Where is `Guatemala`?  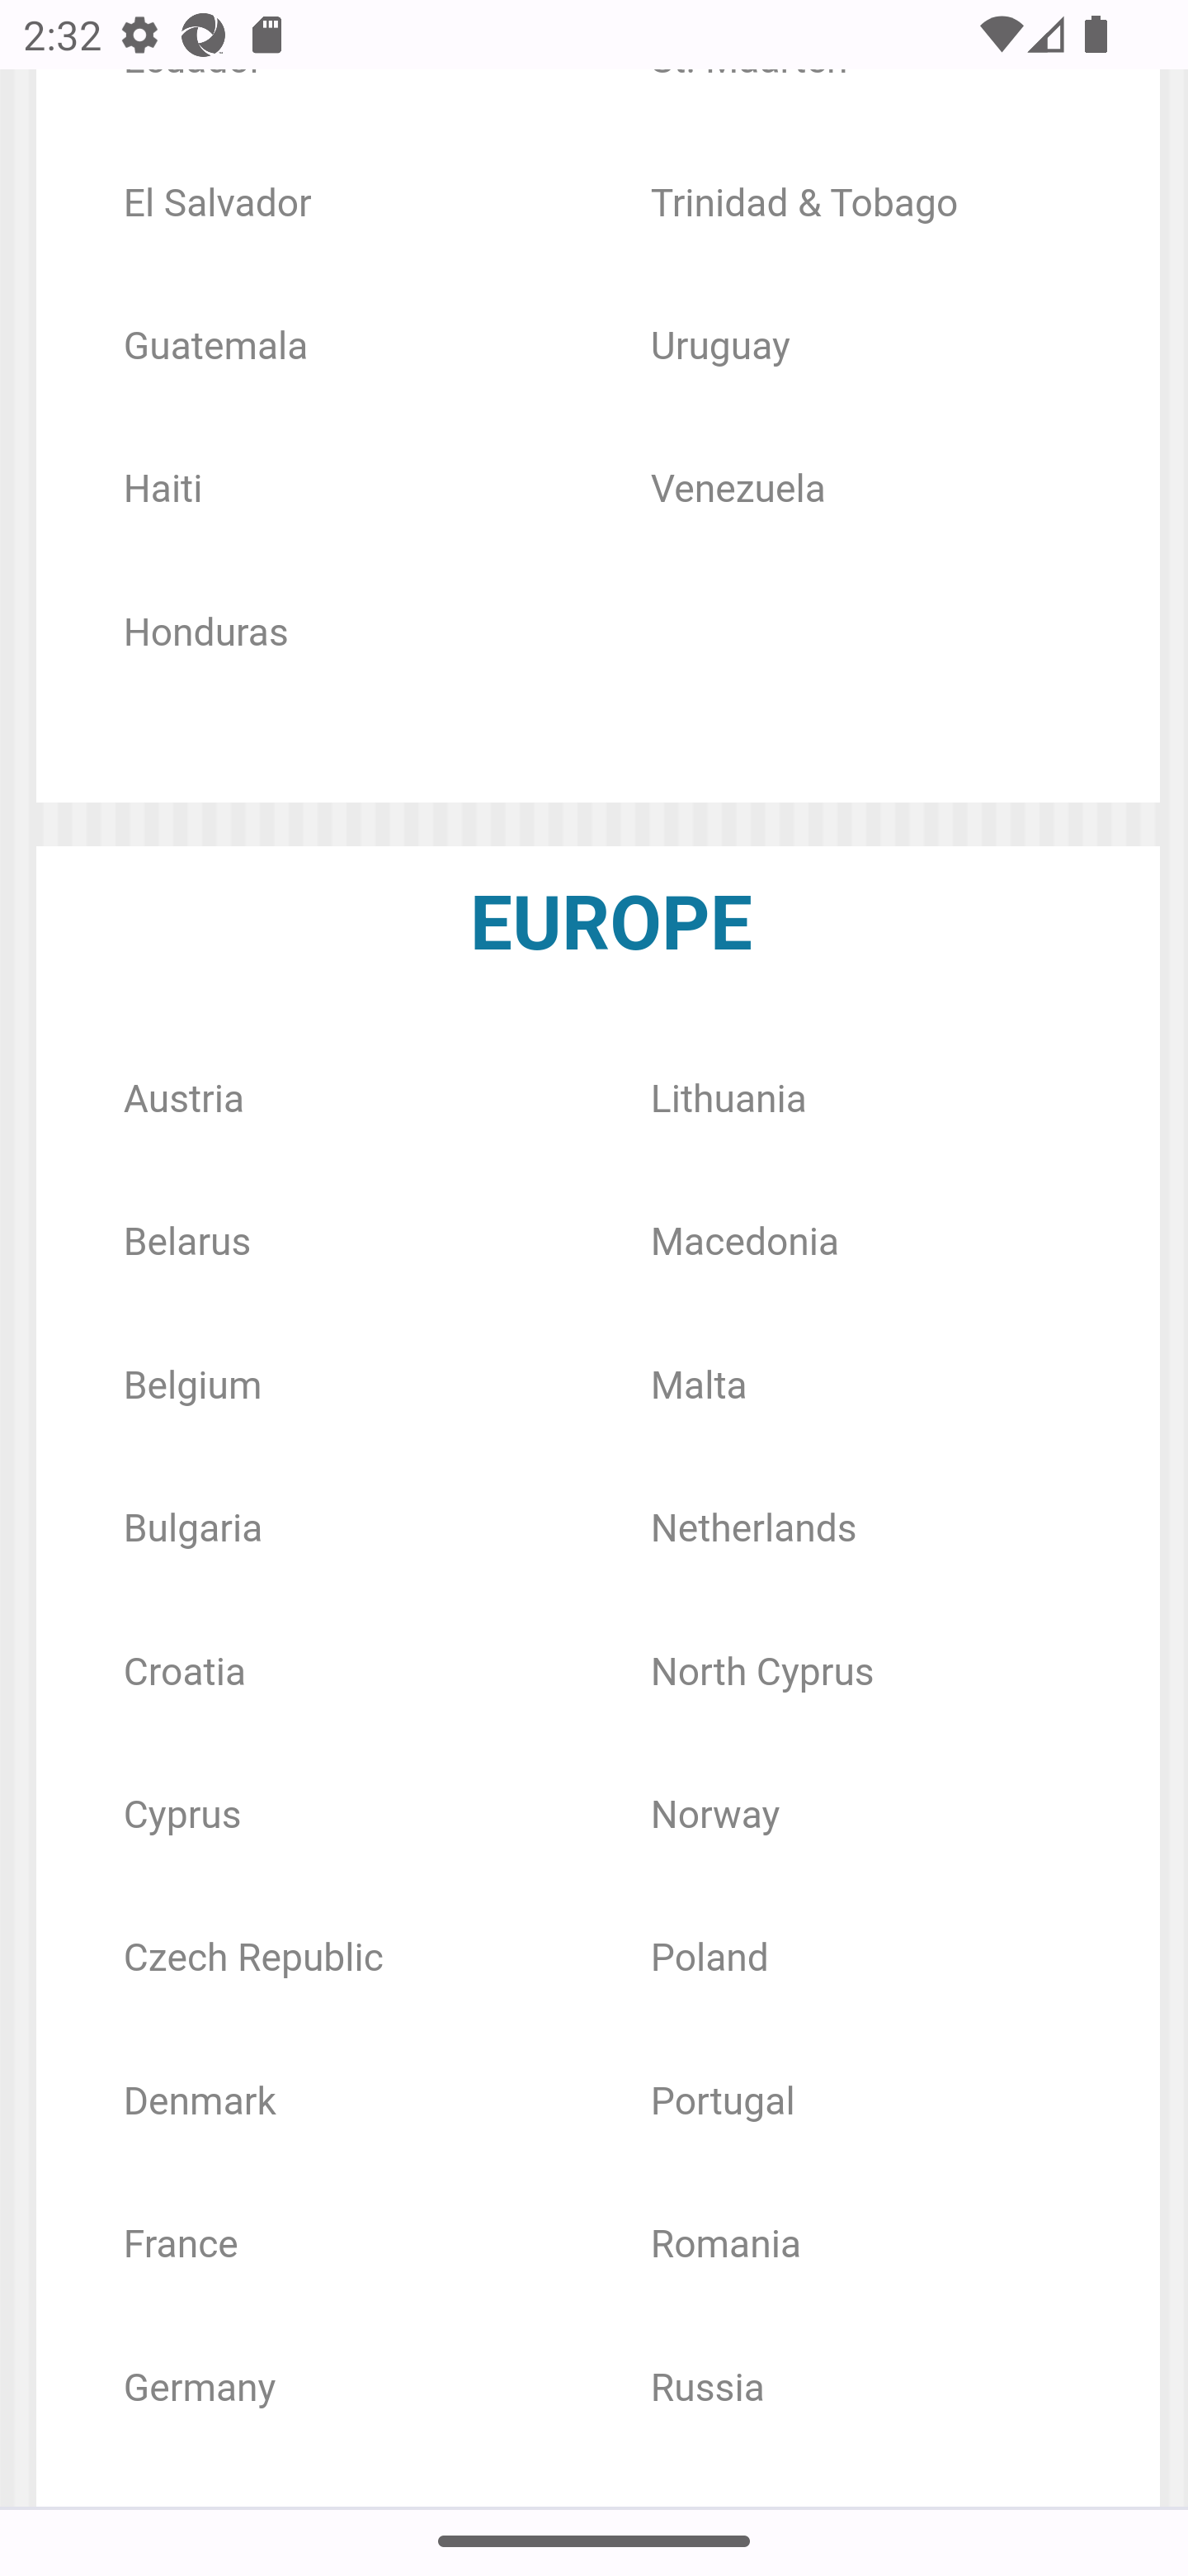 Guatemala is located at coordinates (214, 350).